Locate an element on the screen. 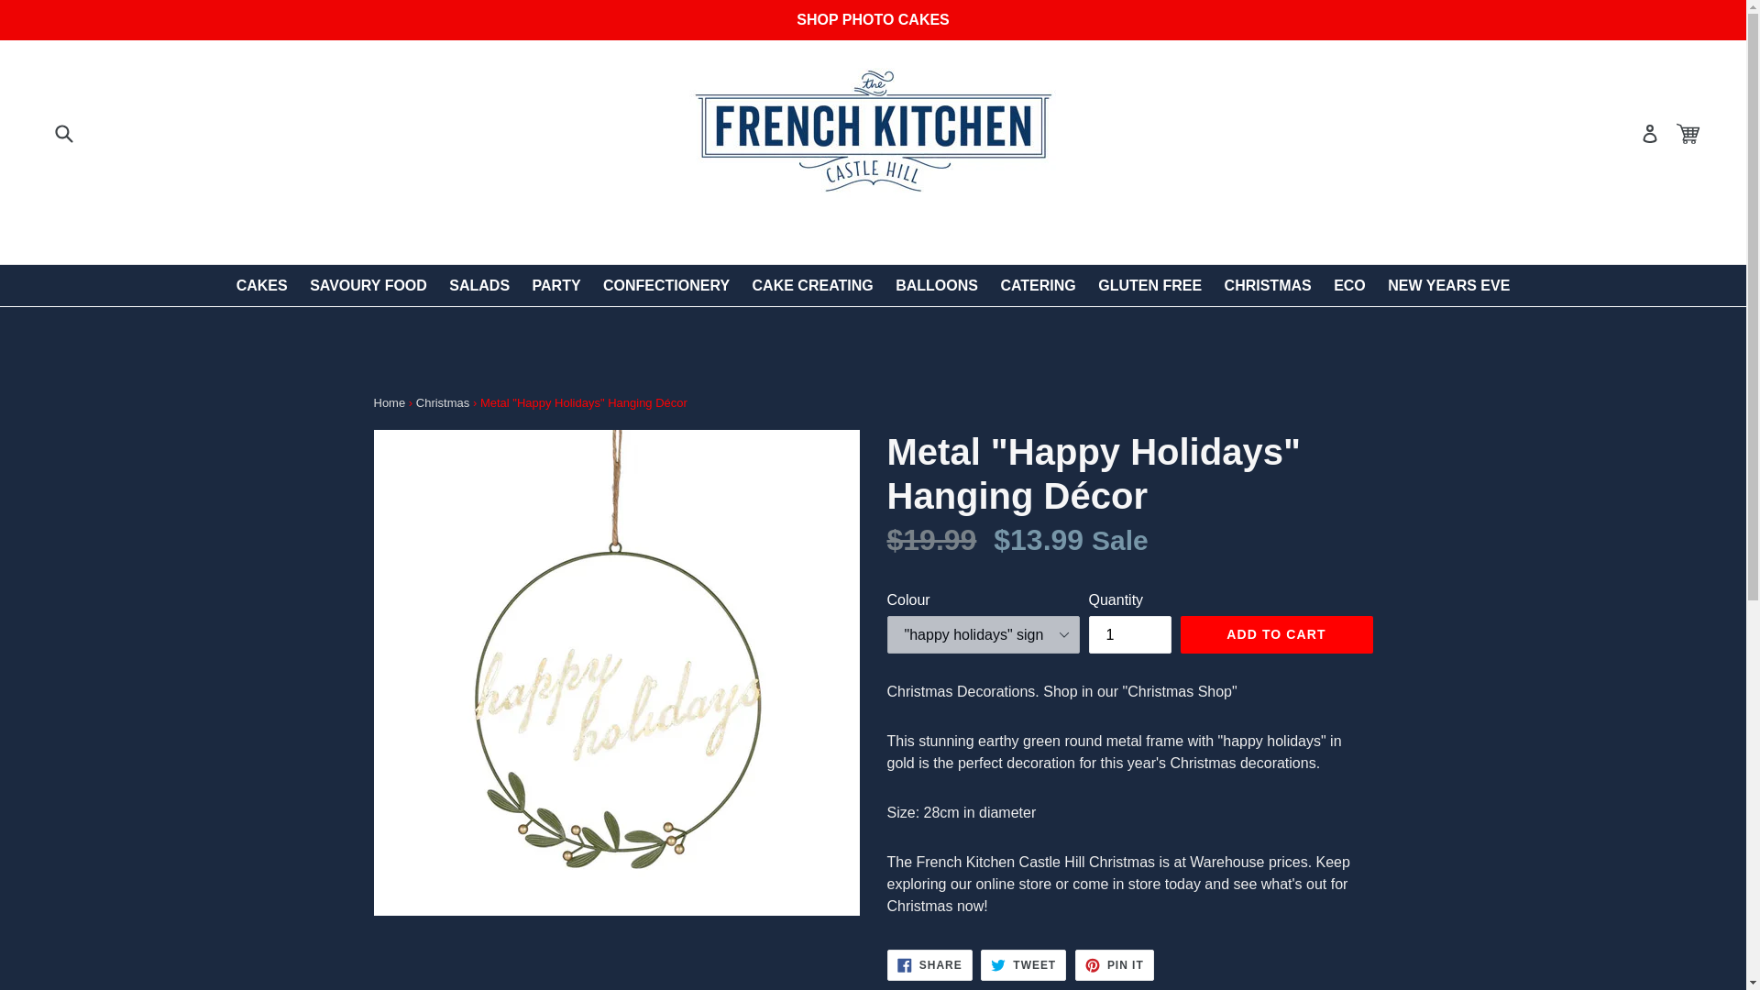 The image size is (1760, 990). CAKE CREATING is located at coordinates (812, 285).